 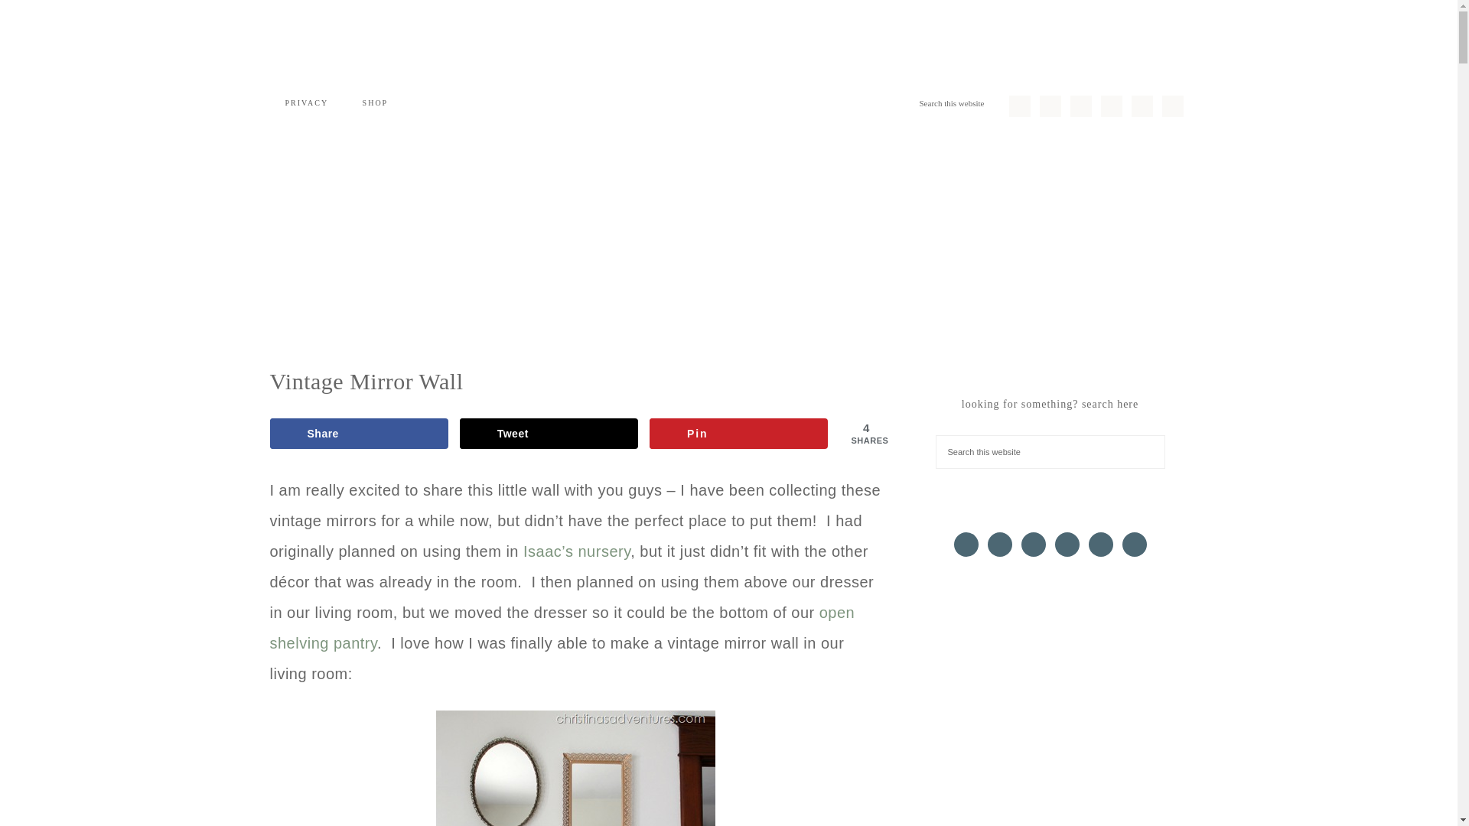 I want to click on Share on Facebook, so click(x=358, y=433).